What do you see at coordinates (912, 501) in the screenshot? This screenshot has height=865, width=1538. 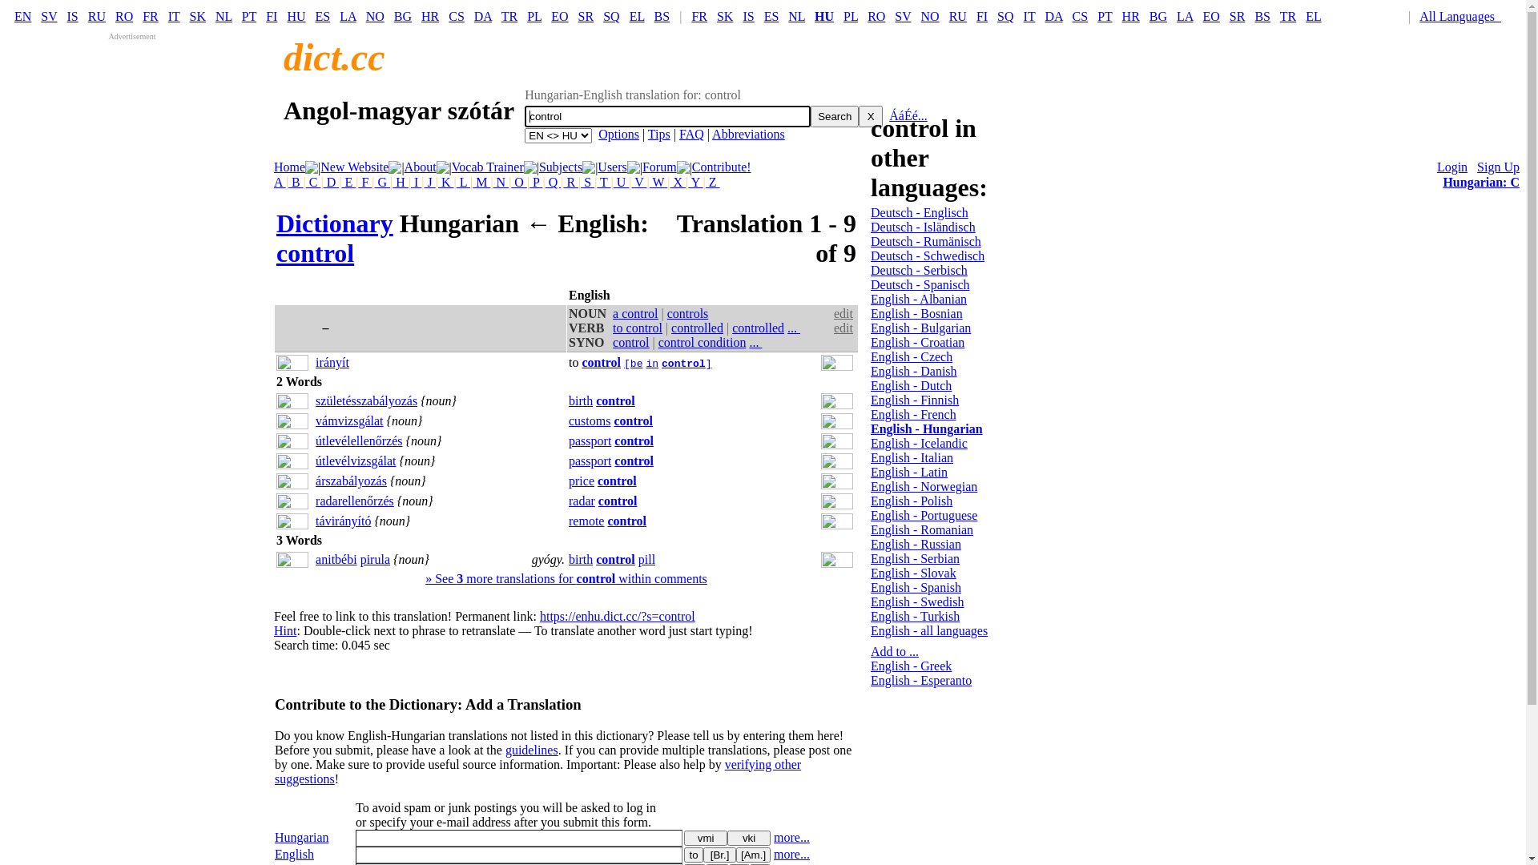 I see `English - Polish` at bounding box center [912, 501].